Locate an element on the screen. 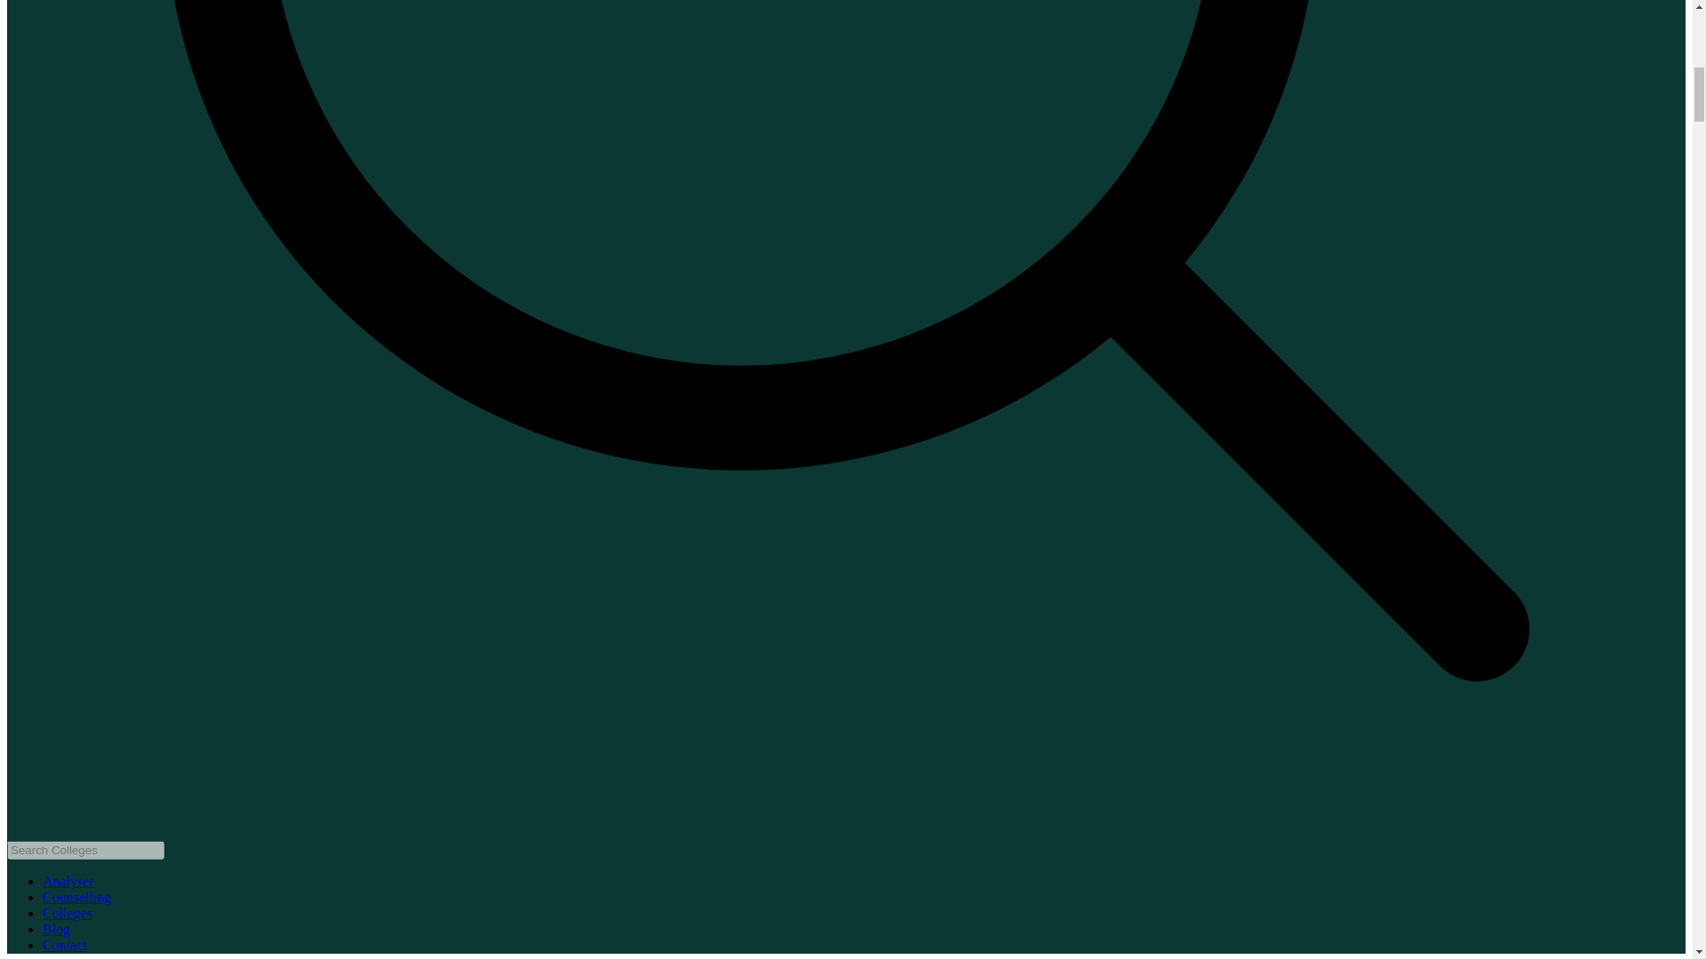 The width and height of the screenshot is (1706, 959). Blog is located at coordinates (56, 929).